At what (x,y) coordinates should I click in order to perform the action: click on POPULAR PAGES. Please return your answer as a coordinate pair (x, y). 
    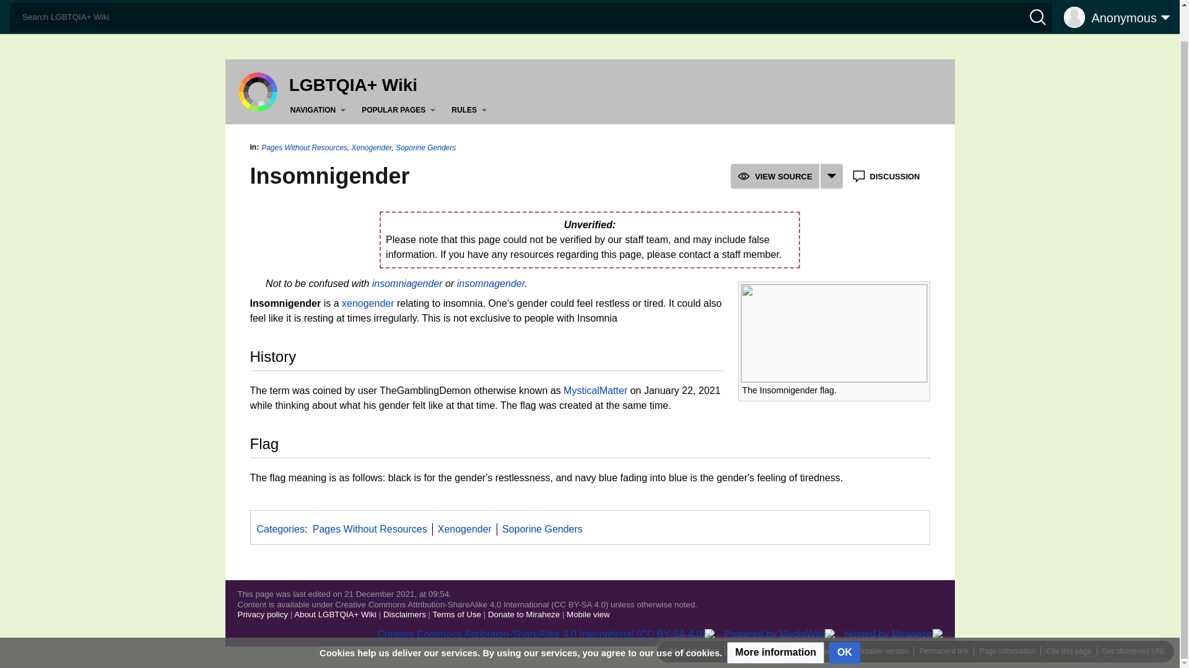
    Looking at the image, I should click on (400, 110).